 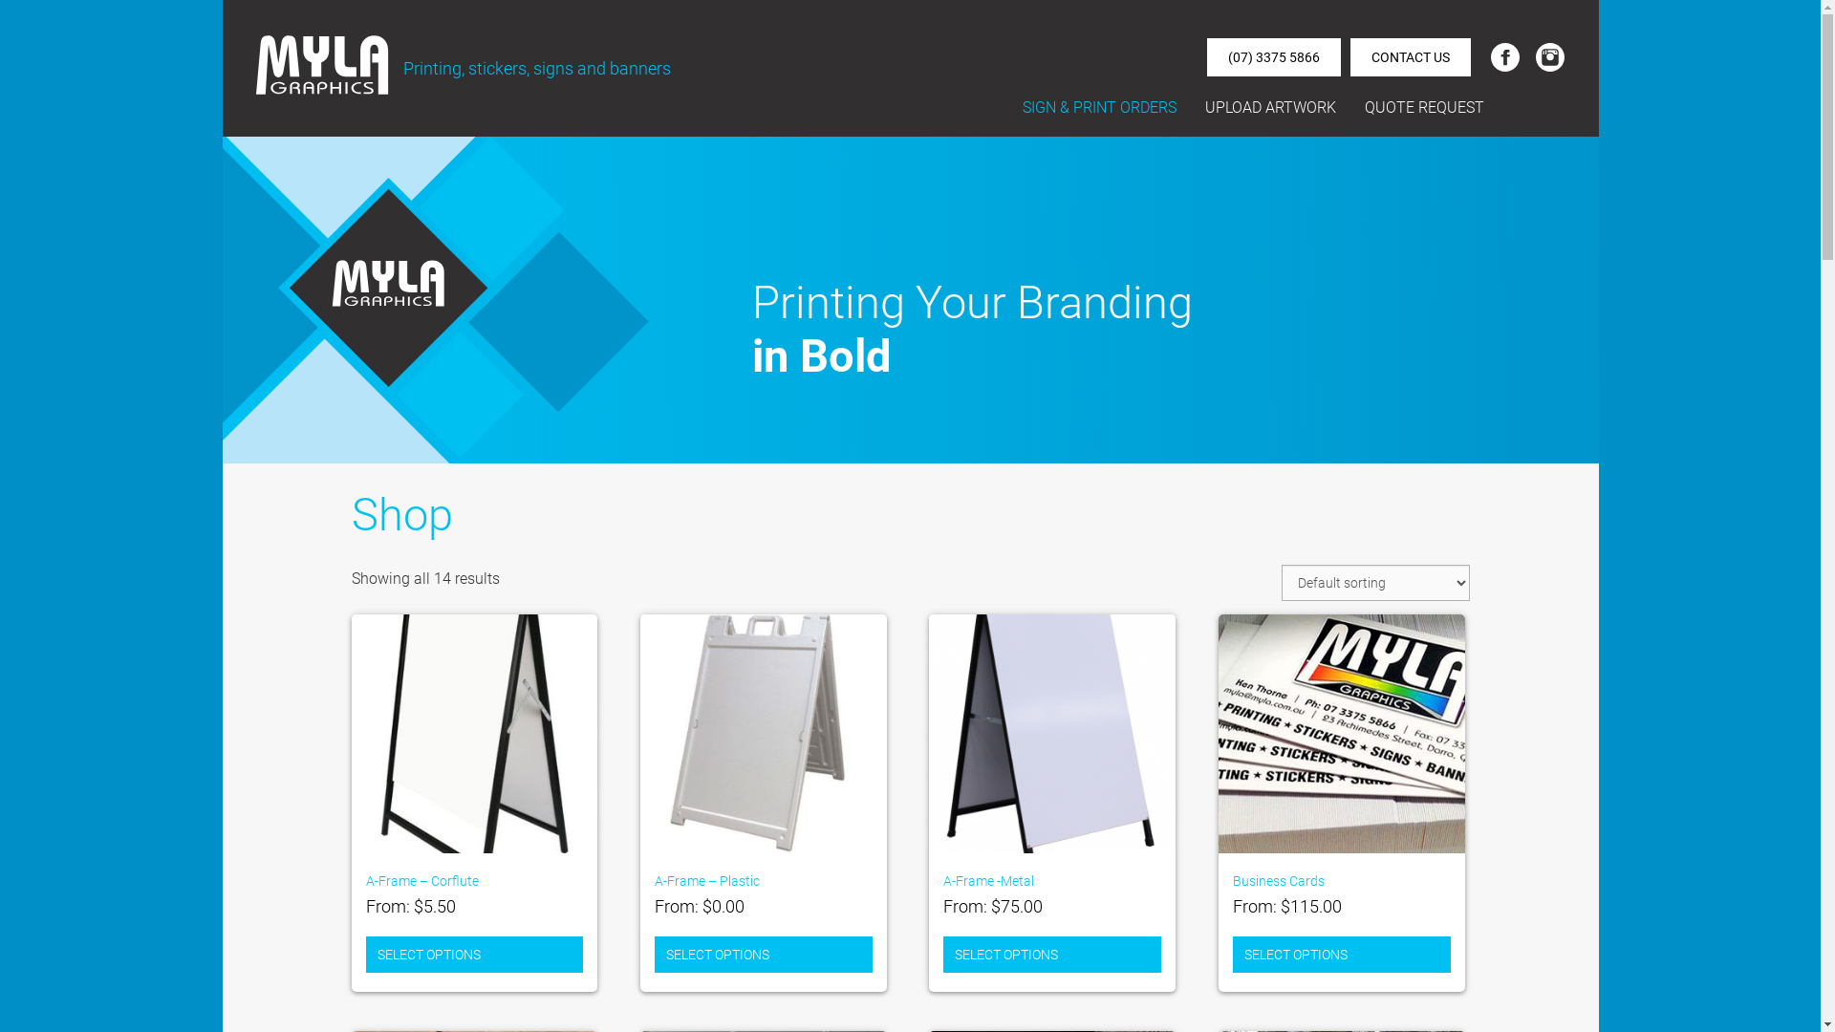 What do you see at coordinates (1410, 57) in the screenshot?
I see `CONTACT US` at bounding box center [1410, 57].